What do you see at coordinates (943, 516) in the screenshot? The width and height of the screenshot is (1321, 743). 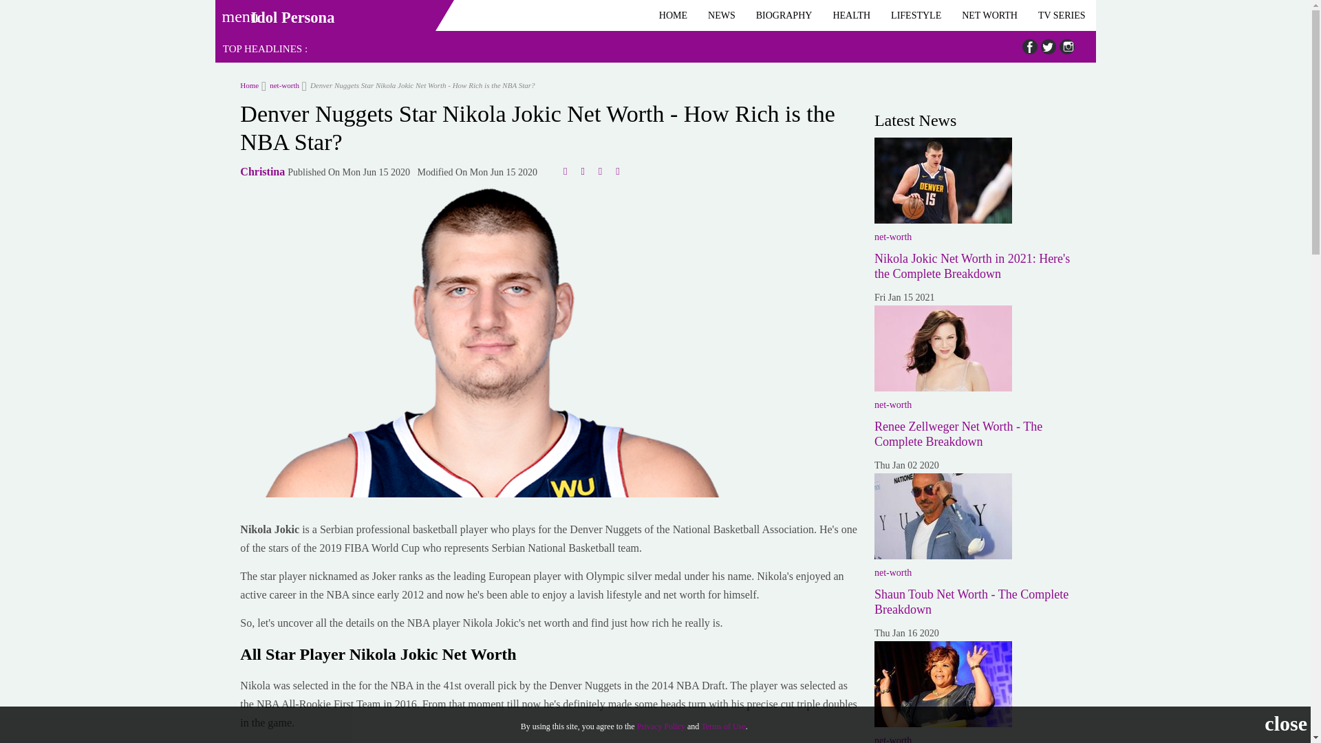 I see `Shaun Toub Net Worth - The Complete Breakdown` at bounding box center [943, 516].